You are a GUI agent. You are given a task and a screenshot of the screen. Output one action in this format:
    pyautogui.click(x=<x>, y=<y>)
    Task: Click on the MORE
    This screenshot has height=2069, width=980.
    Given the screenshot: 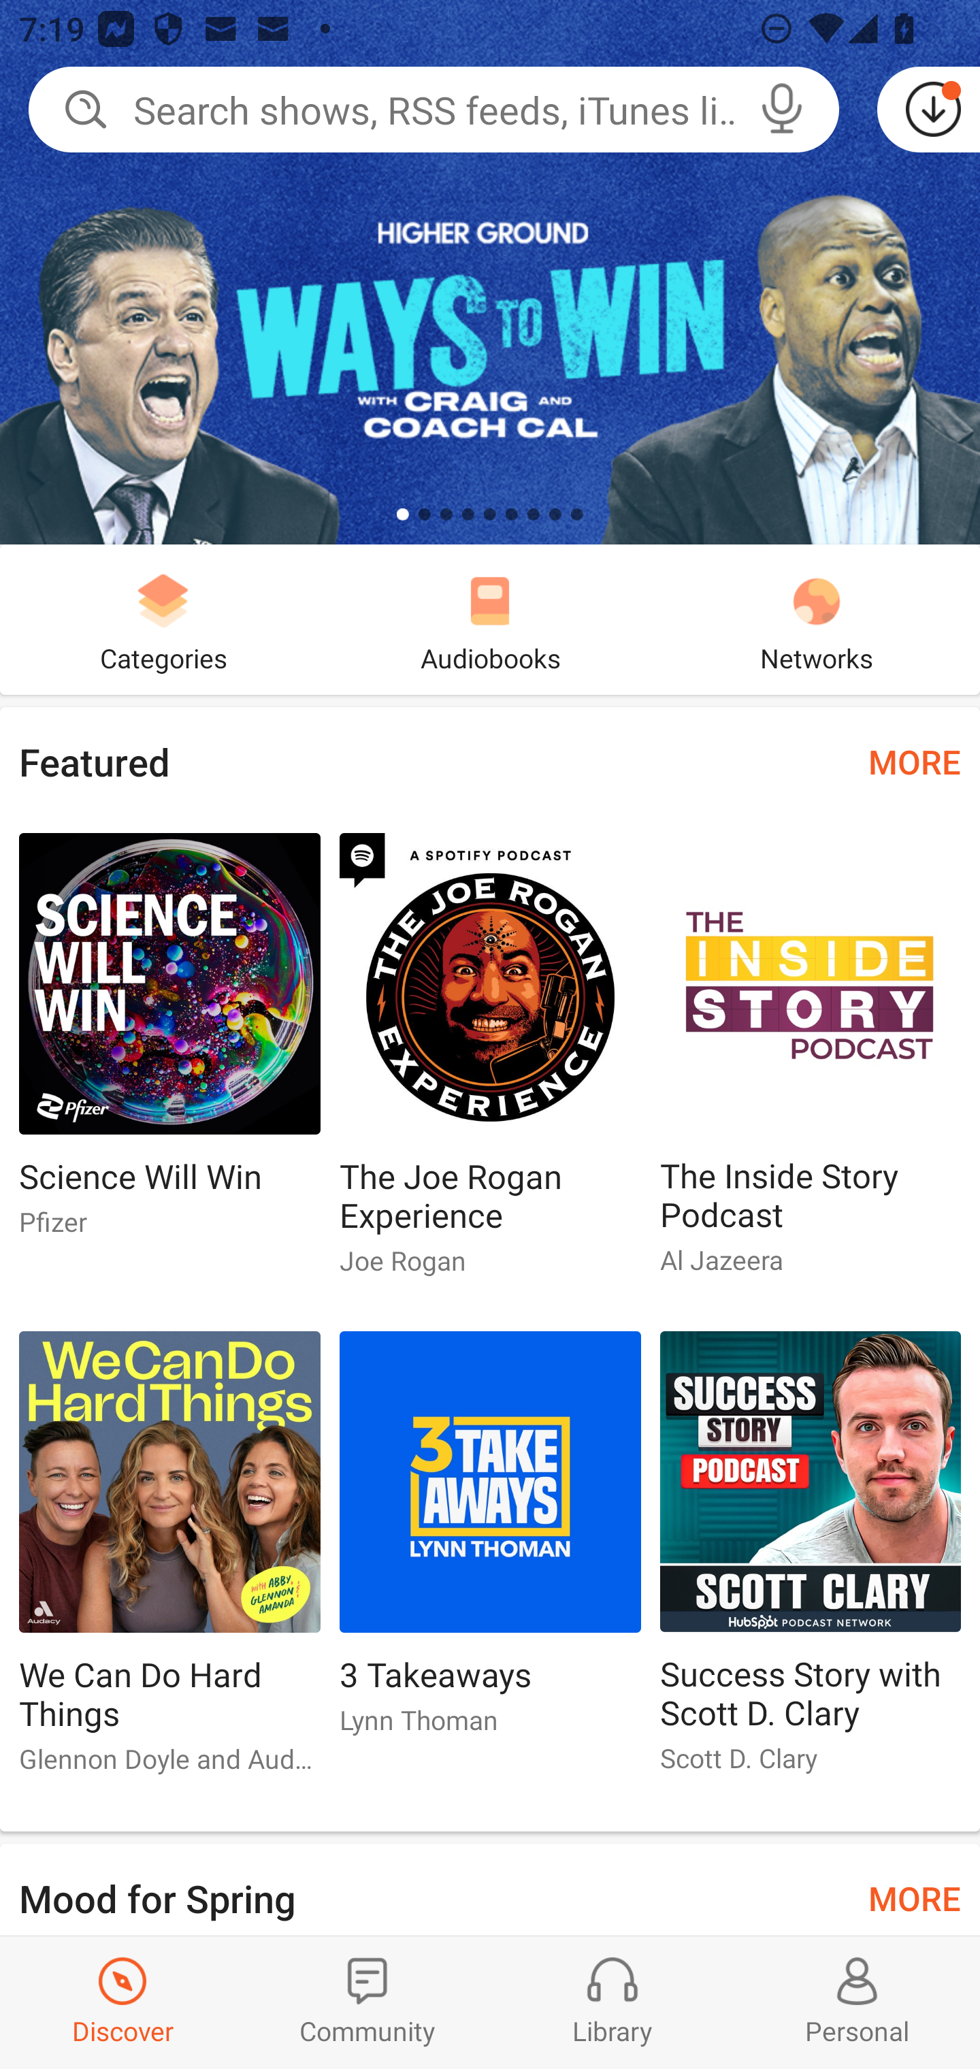 What is the action you would take?
    pyautogui.click(x=915, y=1896)
    